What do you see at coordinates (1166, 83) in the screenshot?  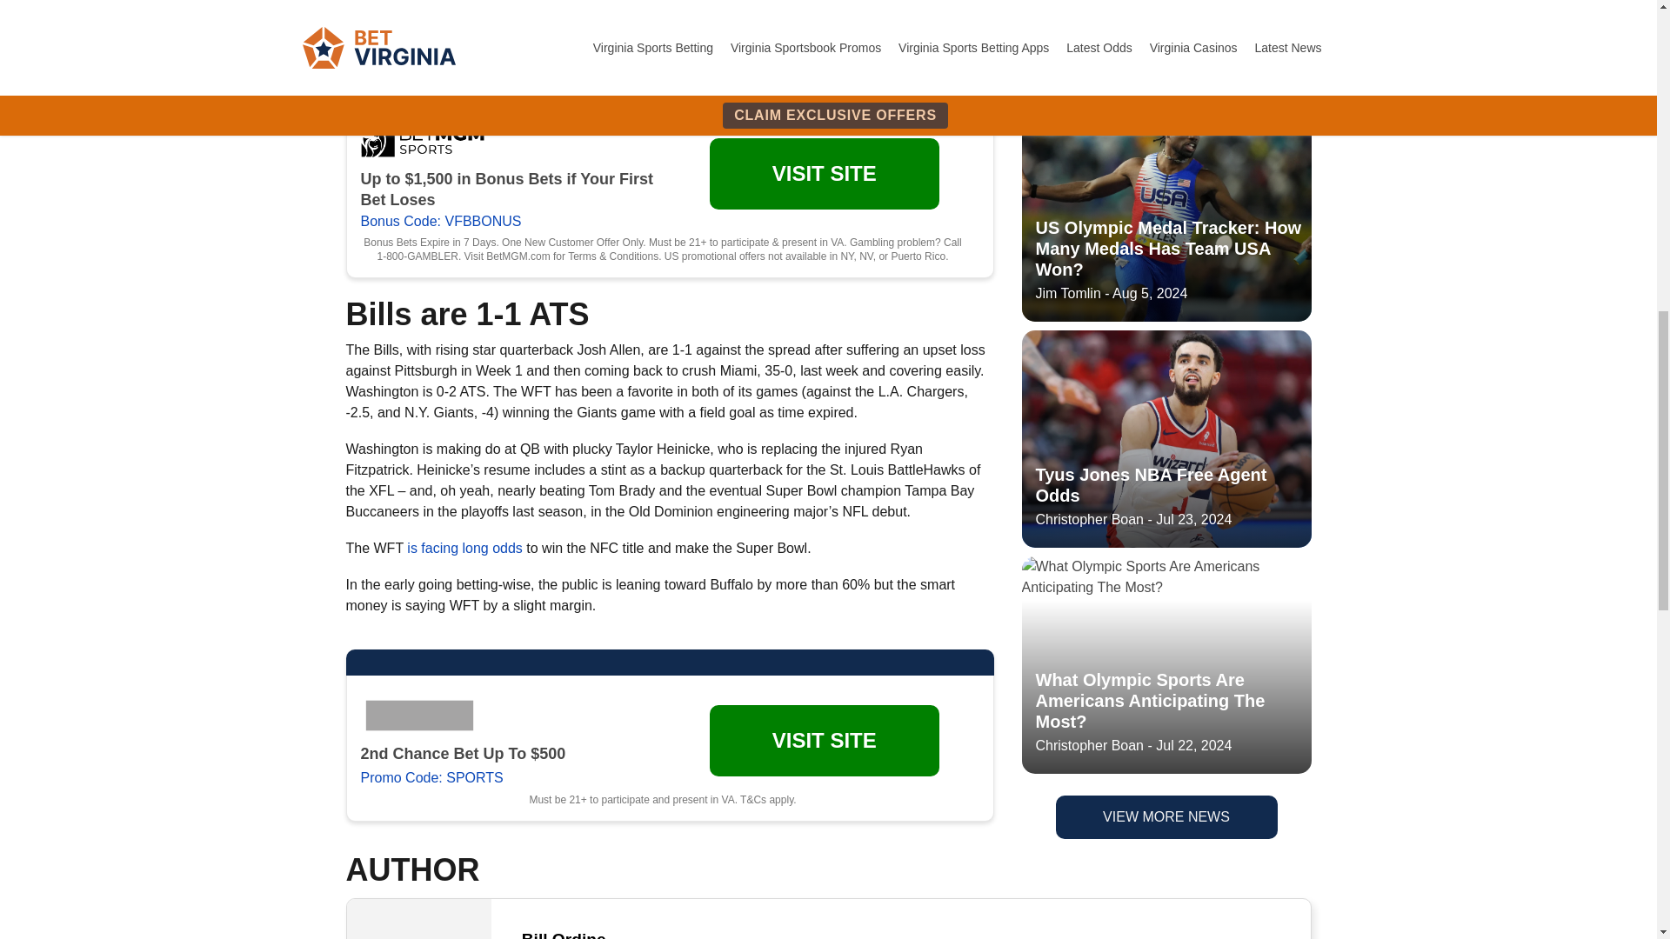 I see `What Olympic Sports Are Americans Anticipating The Most?` at bounding box center [1166, 83].